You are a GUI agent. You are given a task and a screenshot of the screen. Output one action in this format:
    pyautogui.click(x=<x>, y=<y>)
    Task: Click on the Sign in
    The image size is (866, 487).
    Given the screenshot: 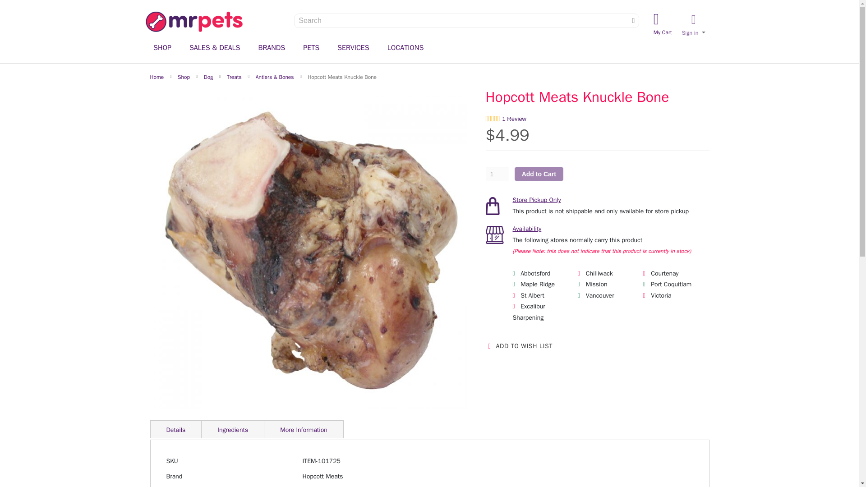 What is the action you would take?
    pyautogui.click(x=663, y=24)
    